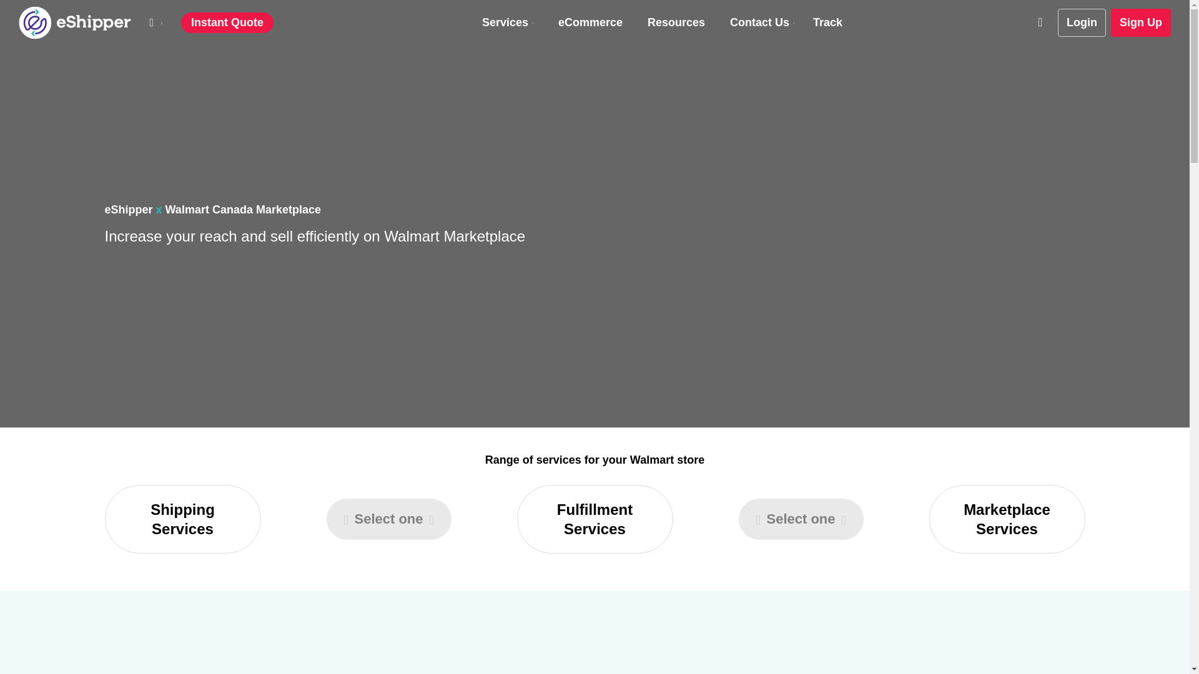 This screenshot has height=674, width=1199. Describe the element at coordinates (590, 22) in the screenshot. I see `eCommerce` at that location.